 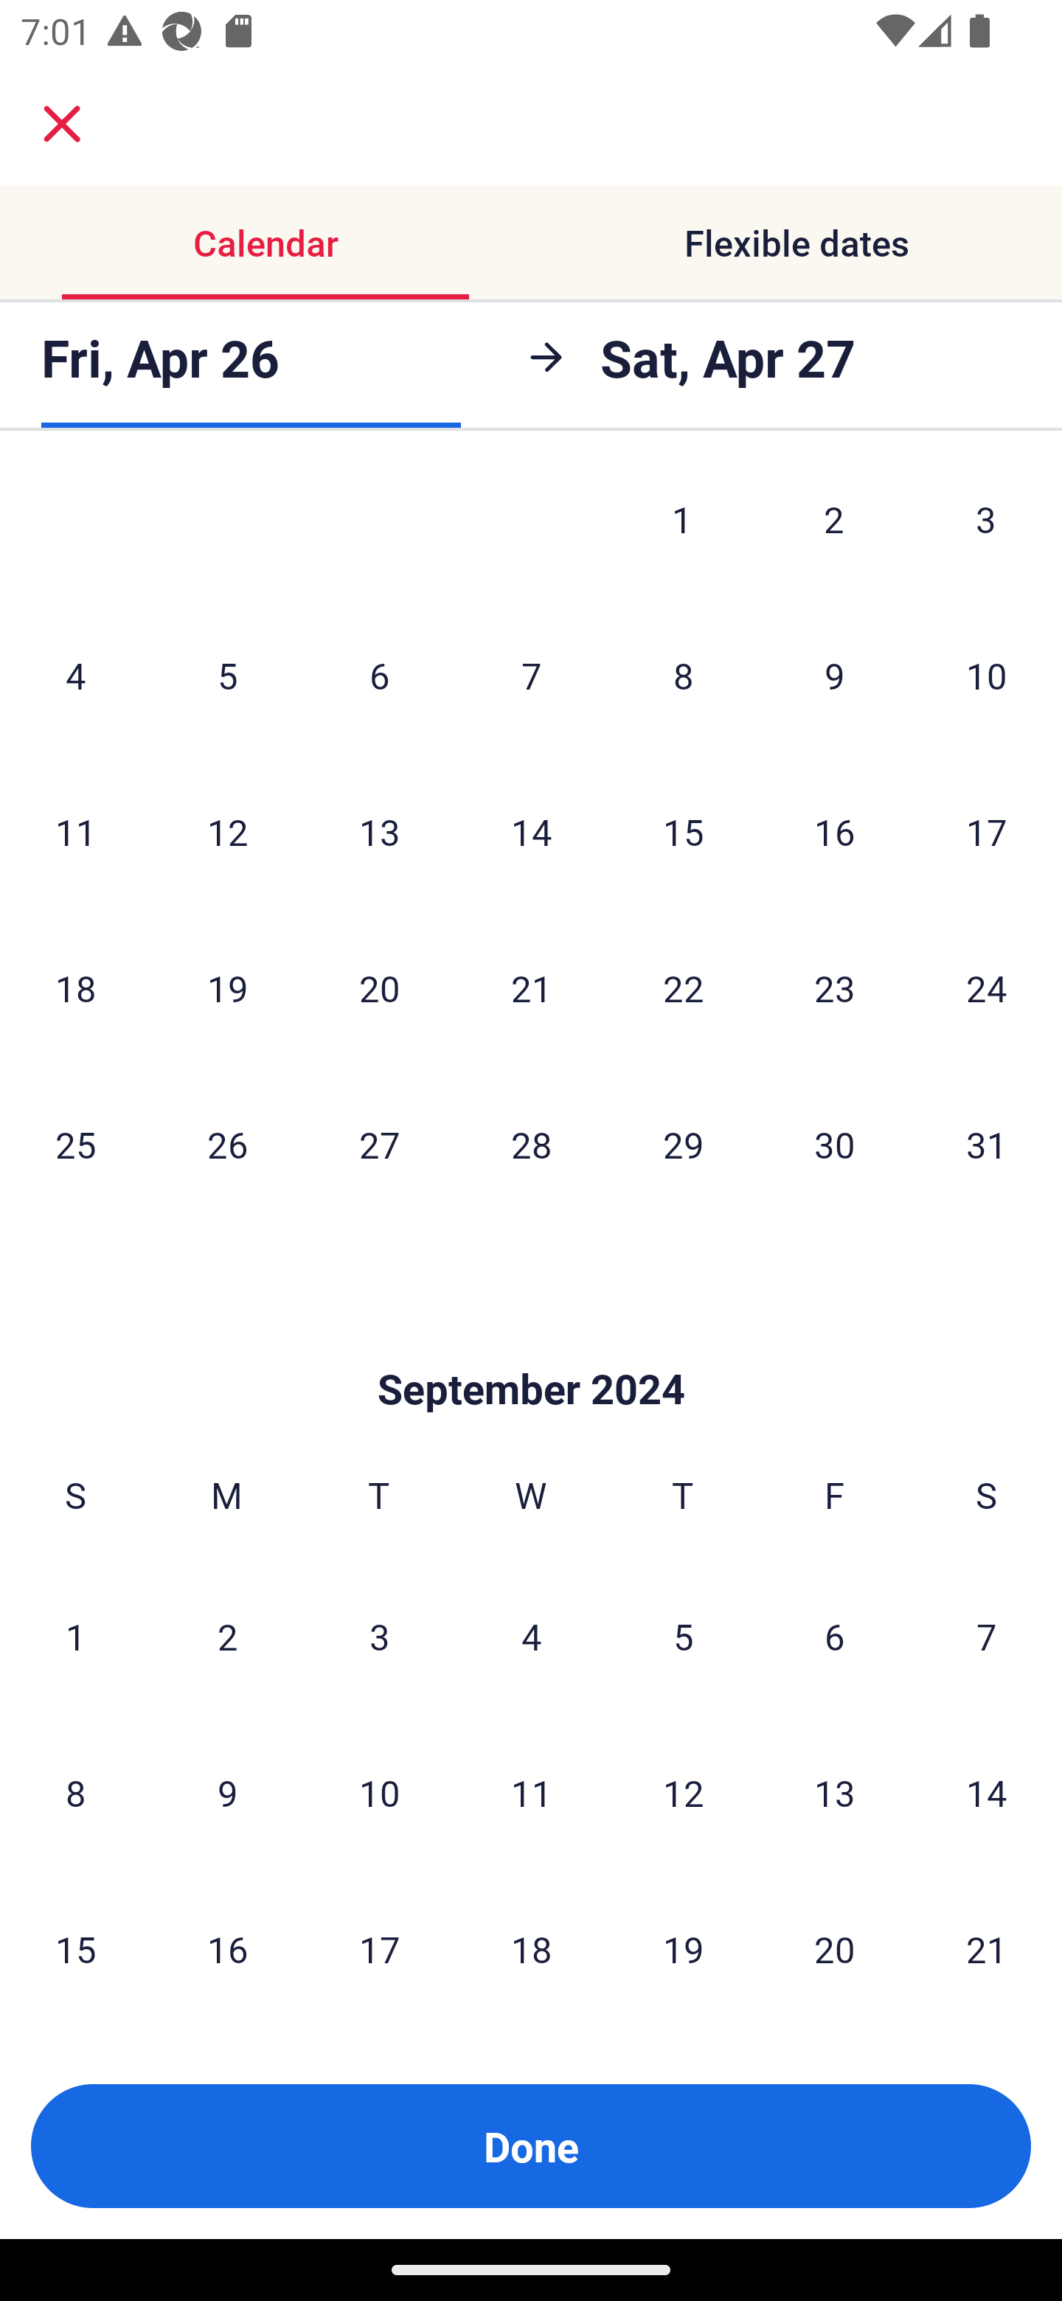 I want to click on 7 Saturday, September 7, 2024, so click(x=987, y=1636).